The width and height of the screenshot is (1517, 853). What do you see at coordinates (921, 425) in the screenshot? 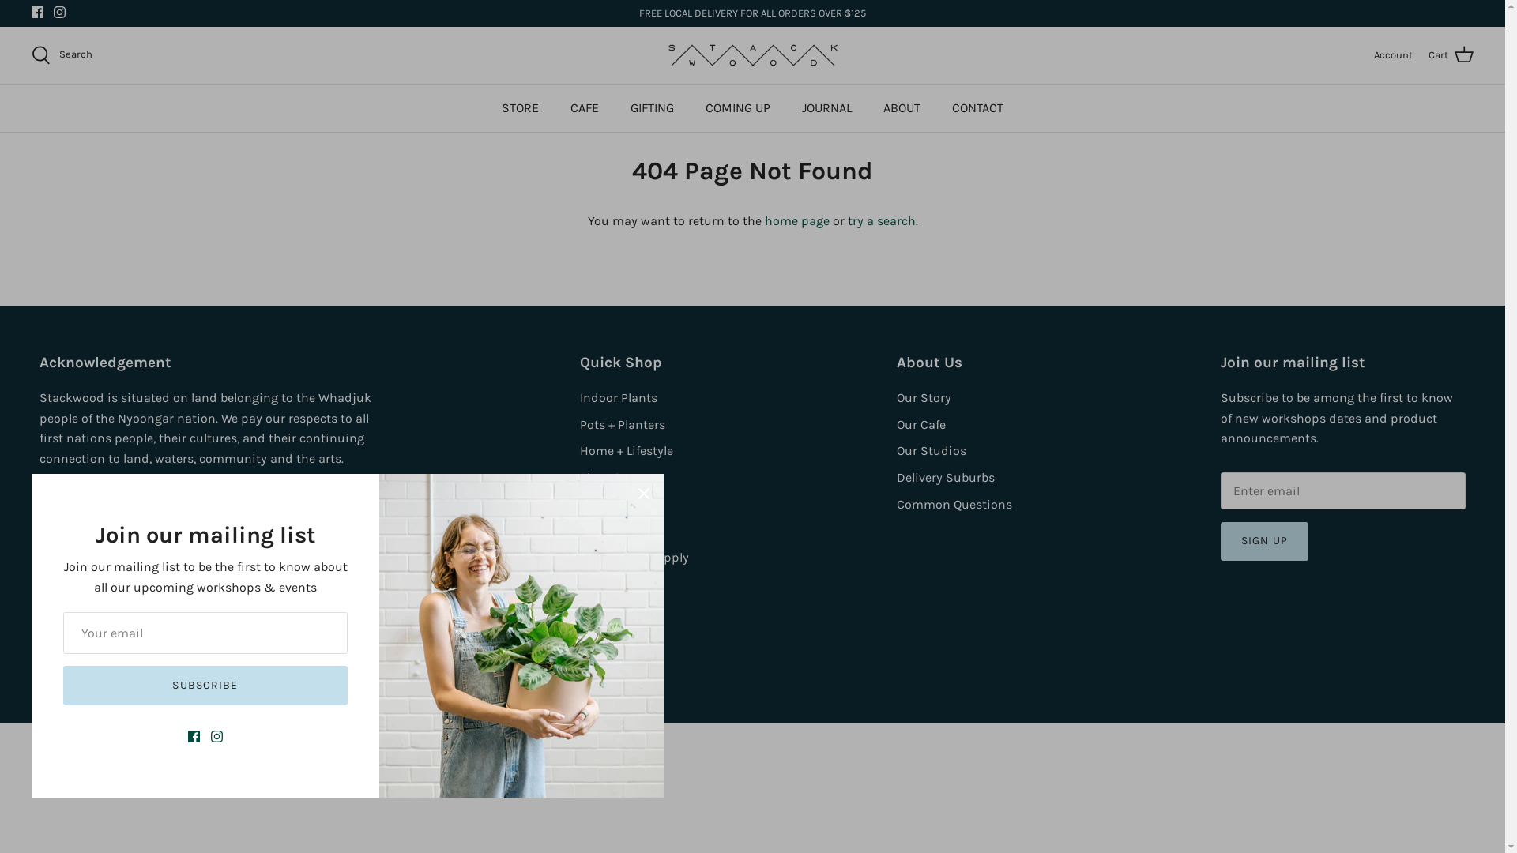
I see `Our Cafe` at bounding box center [921, 425].